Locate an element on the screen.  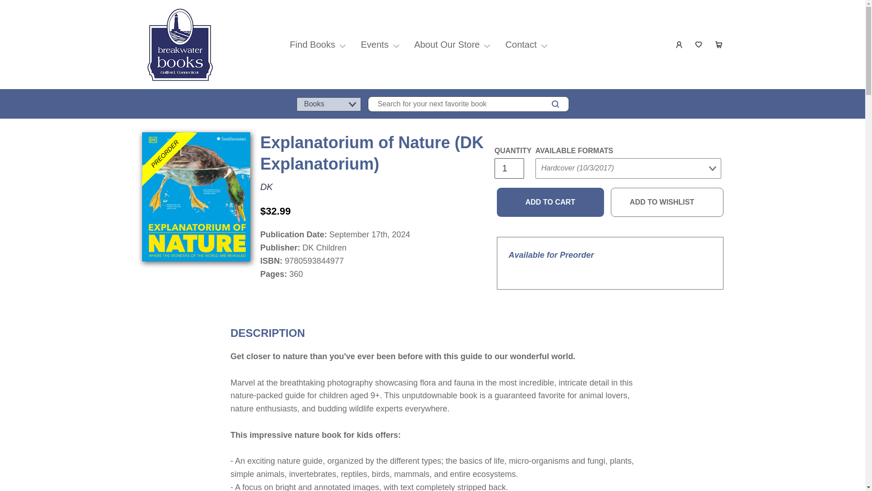
Wishlist is located at coordinates (699, 44).